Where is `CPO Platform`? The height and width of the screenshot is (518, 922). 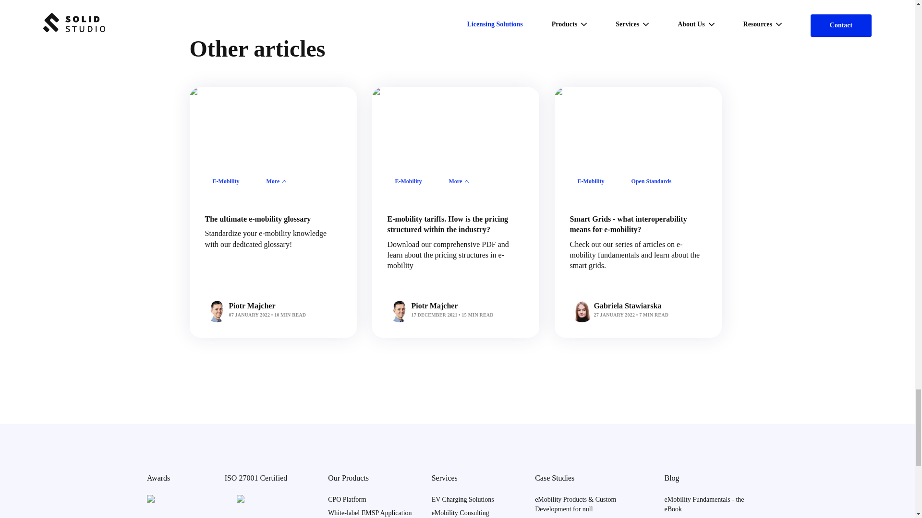 CPO Platform is located at coordinates (347, 499).